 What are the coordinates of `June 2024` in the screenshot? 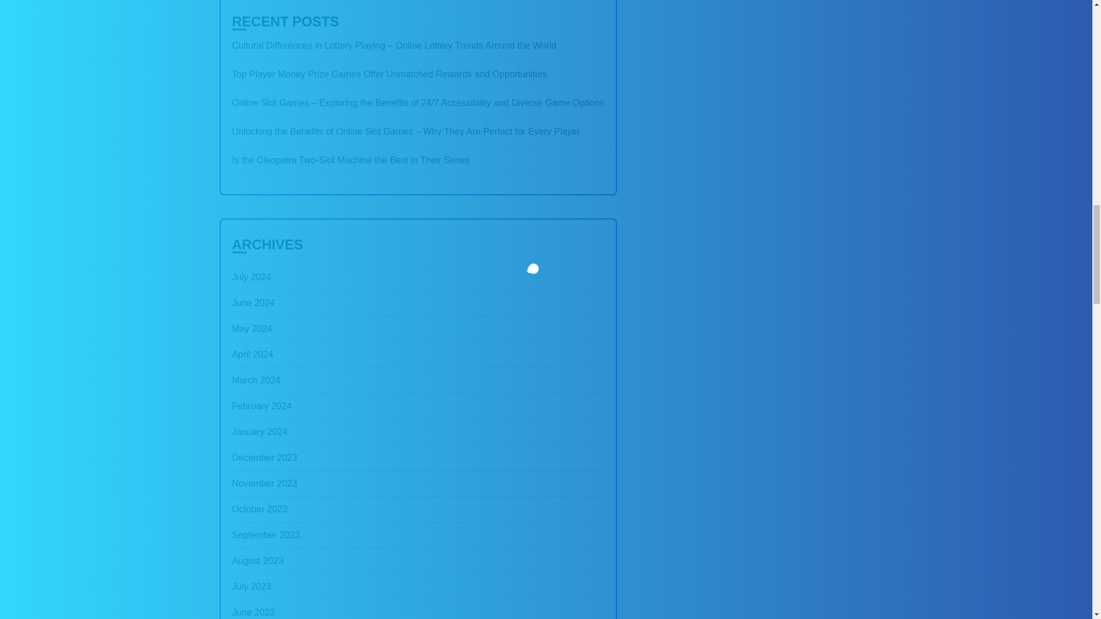 It's located at (252, 303).